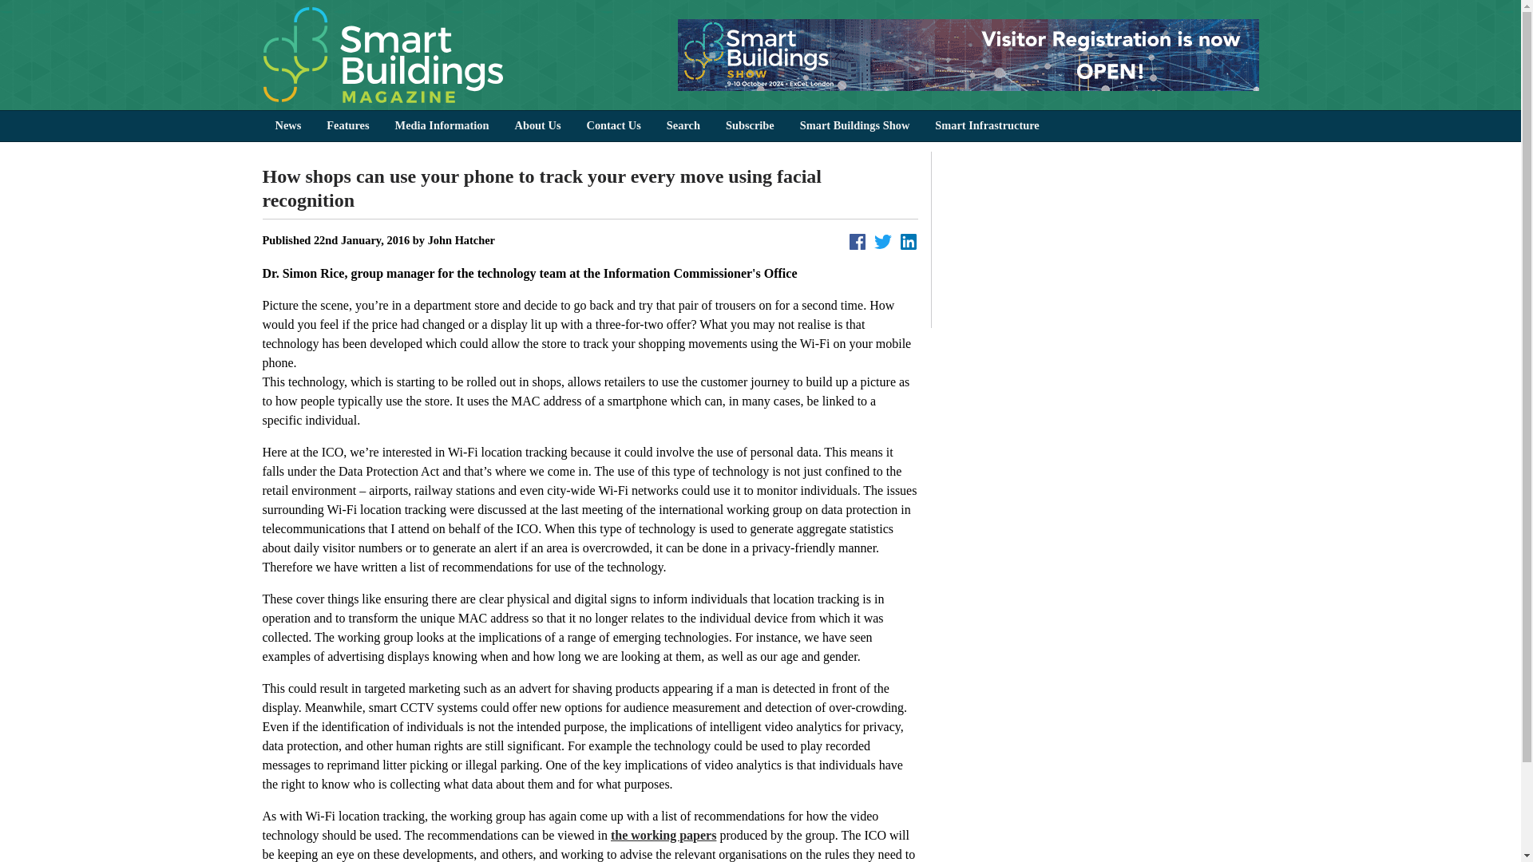 This screenshot has width=1533, height=862. Describe the element at coordinates (348, 126) in the screenshot. I see `Features` at that location.